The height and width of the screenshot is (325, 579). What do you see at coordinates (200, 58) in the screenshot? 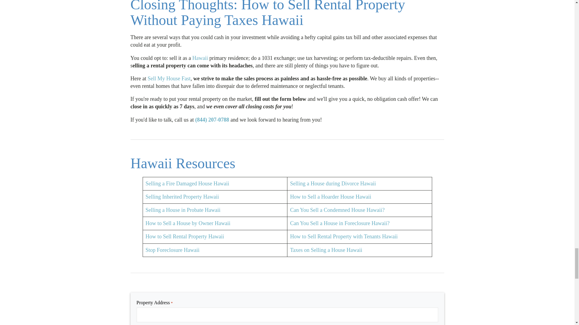
I see `Hawaii` at bounding box center [200, 58].